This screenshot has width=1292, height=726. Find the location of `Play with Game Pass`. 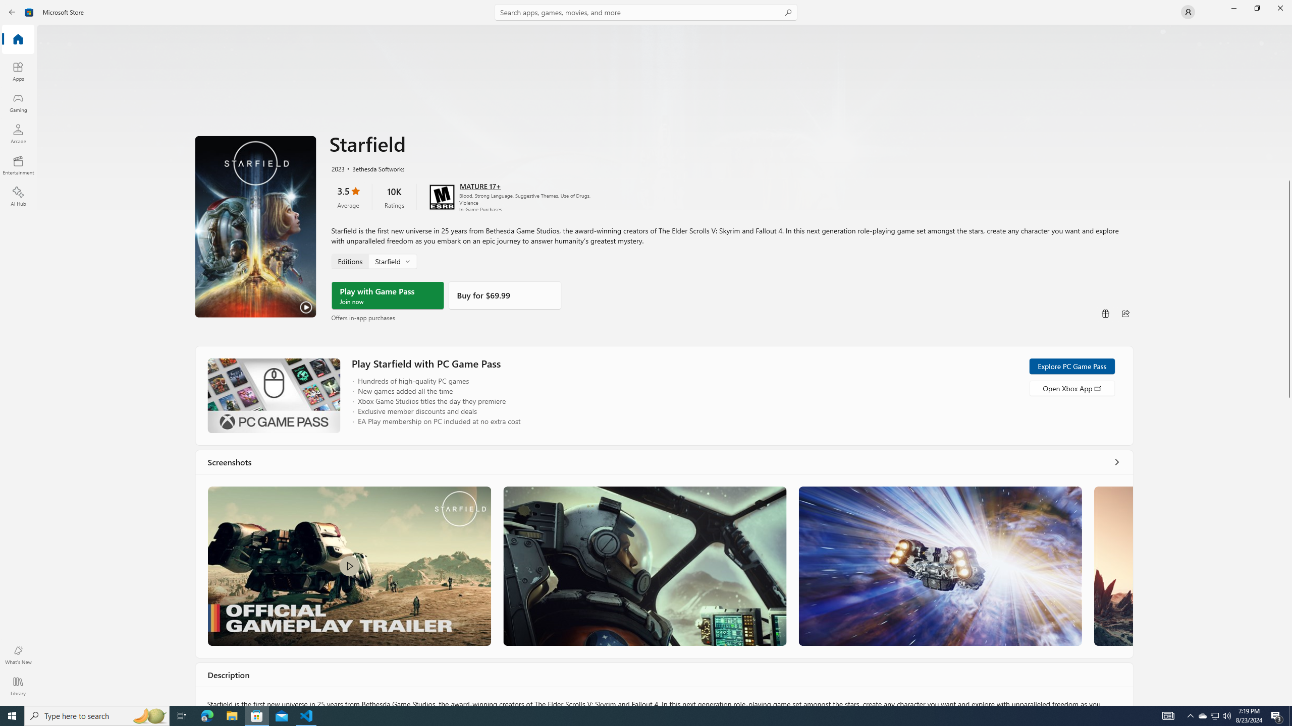

Play with Game Pass is located at coordinates (388, 295).